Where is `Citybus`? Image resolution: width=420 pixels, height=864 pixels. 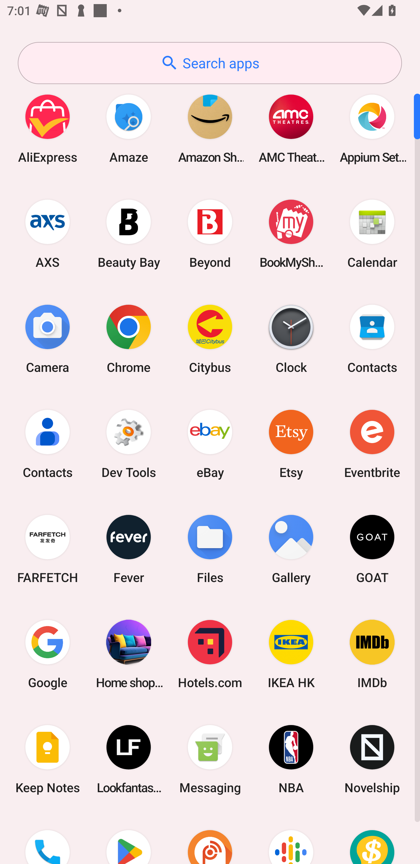
Citybus is located at coordinates (210, 339).